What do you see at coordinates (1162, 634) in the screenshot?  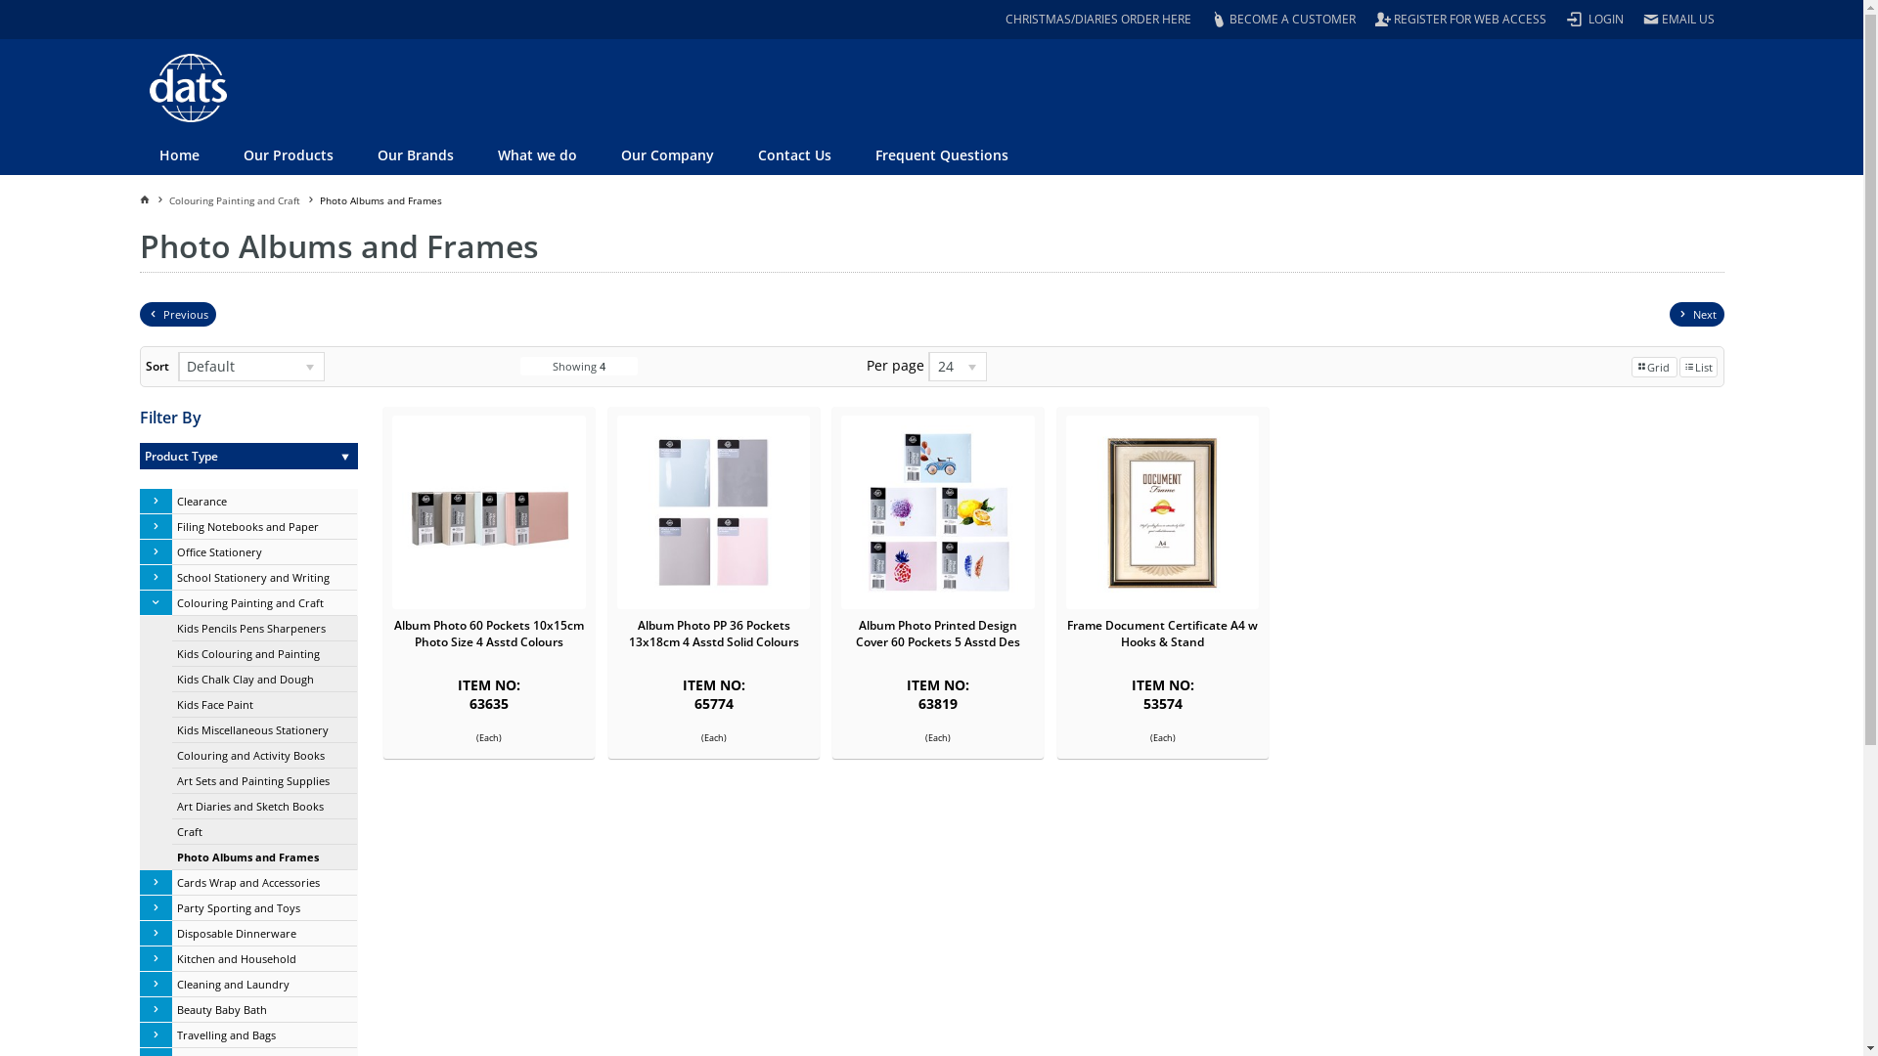 I see `Frame Document Certificate A4 w Hooks & Stand` at bounding box center [1162, 634].